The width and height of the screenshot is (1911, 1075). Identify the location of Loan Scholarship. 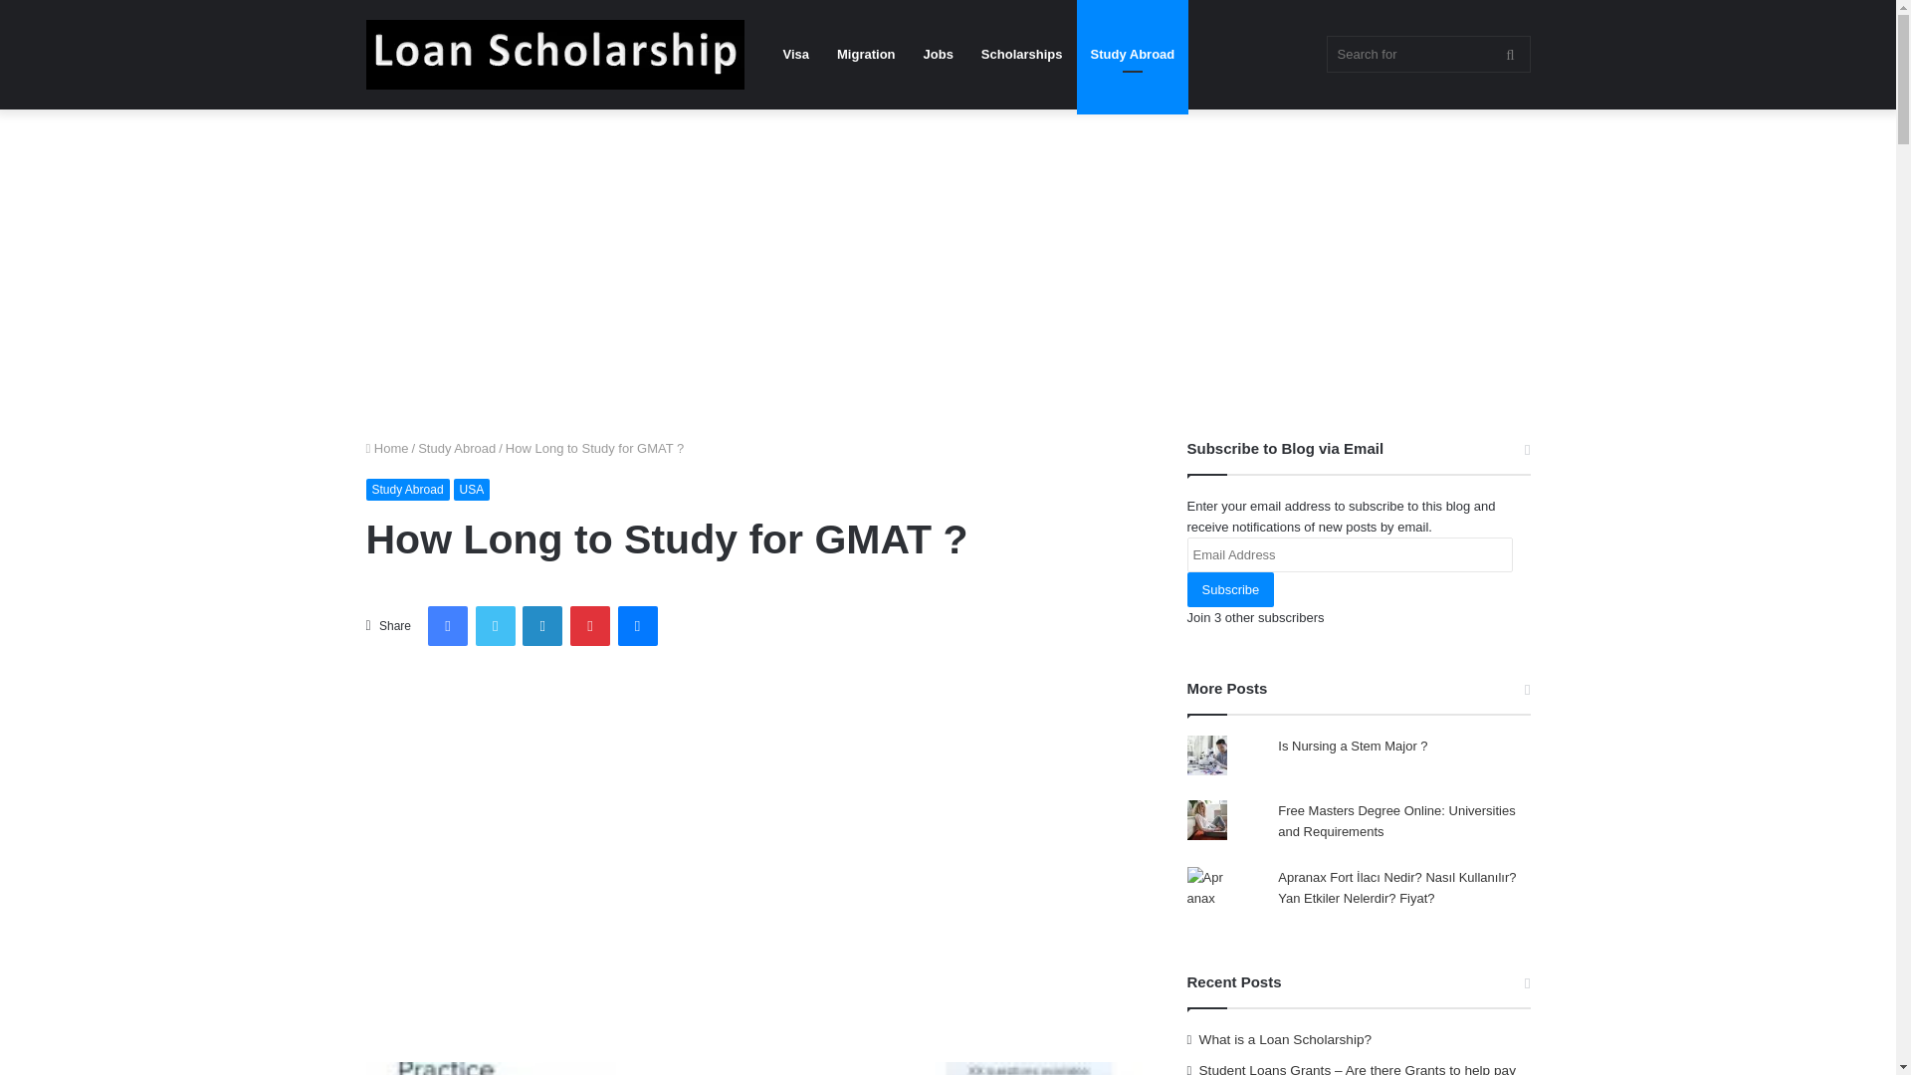
(555, 54).